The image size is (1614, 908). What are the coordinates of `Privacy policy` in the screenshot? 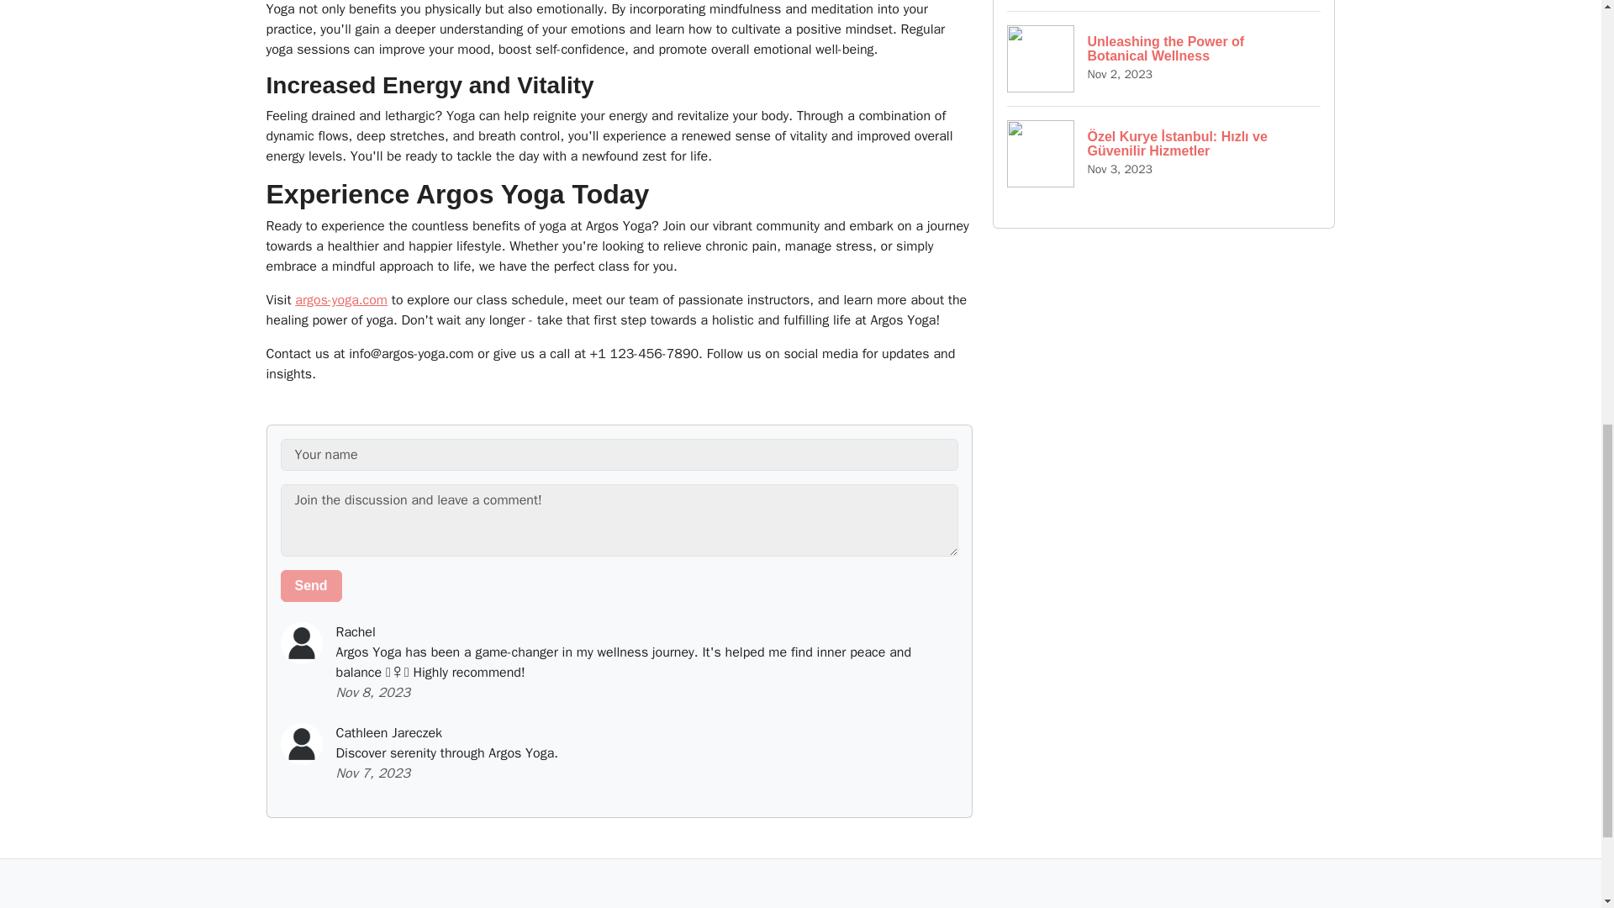 It's located at (745, 904).